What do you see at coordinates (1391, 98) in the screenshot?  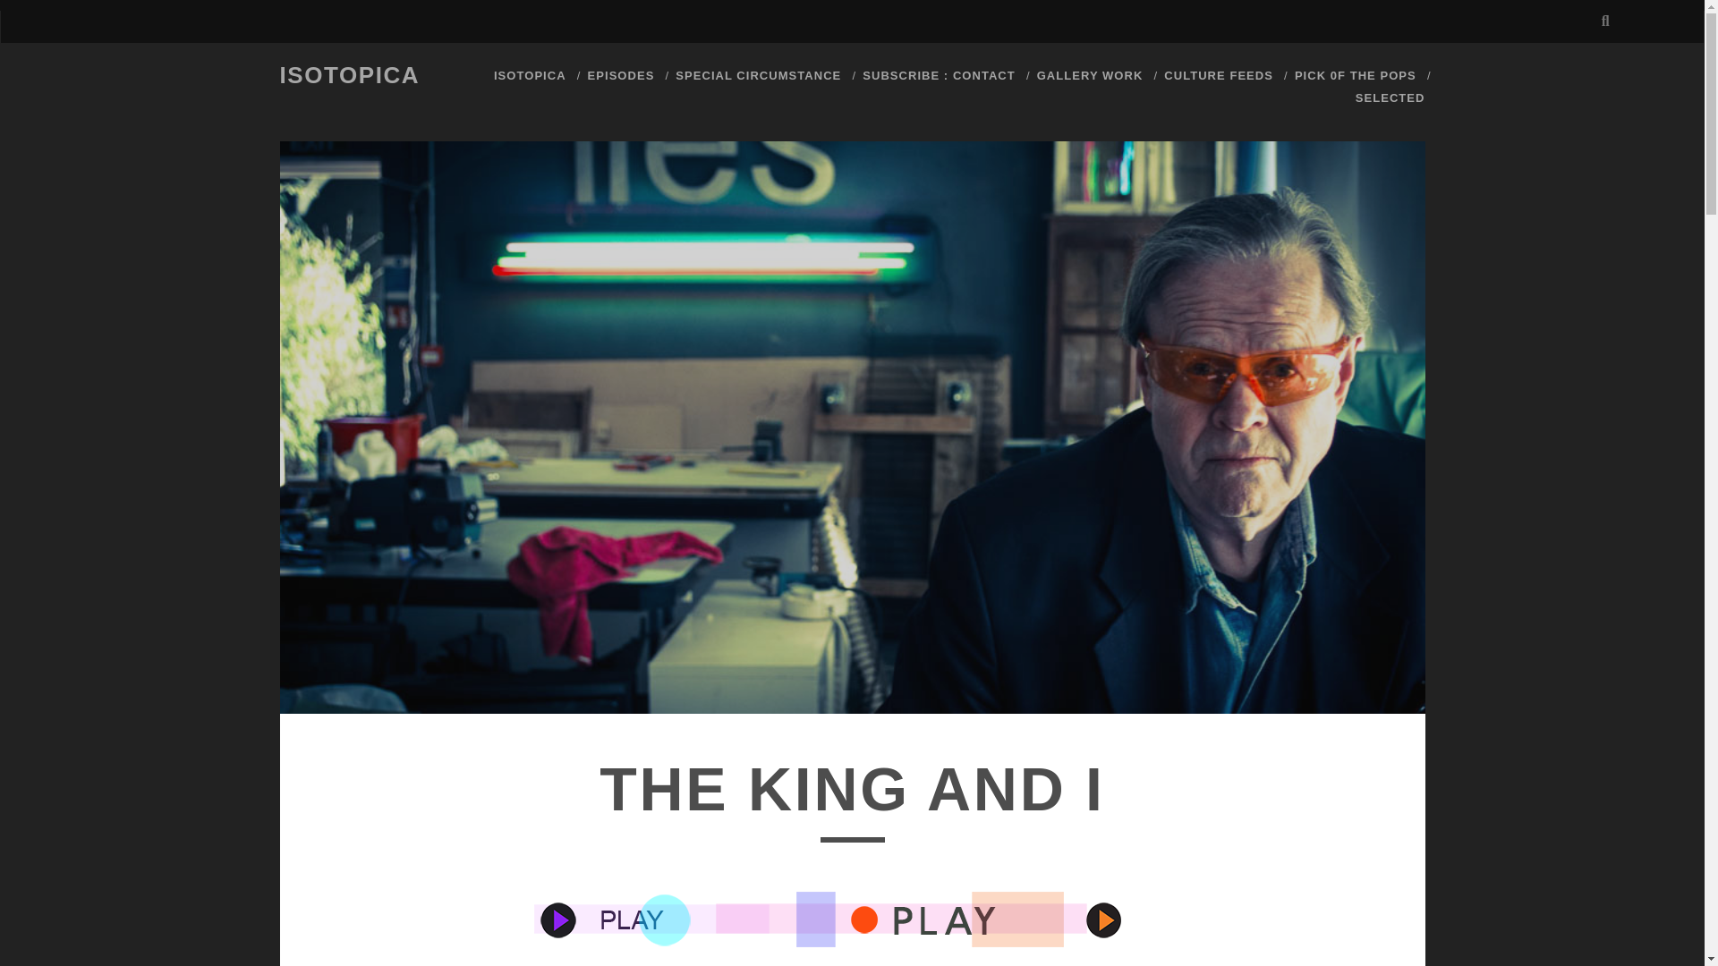 I see `SELECTED` at bounding box center [1391, 98].